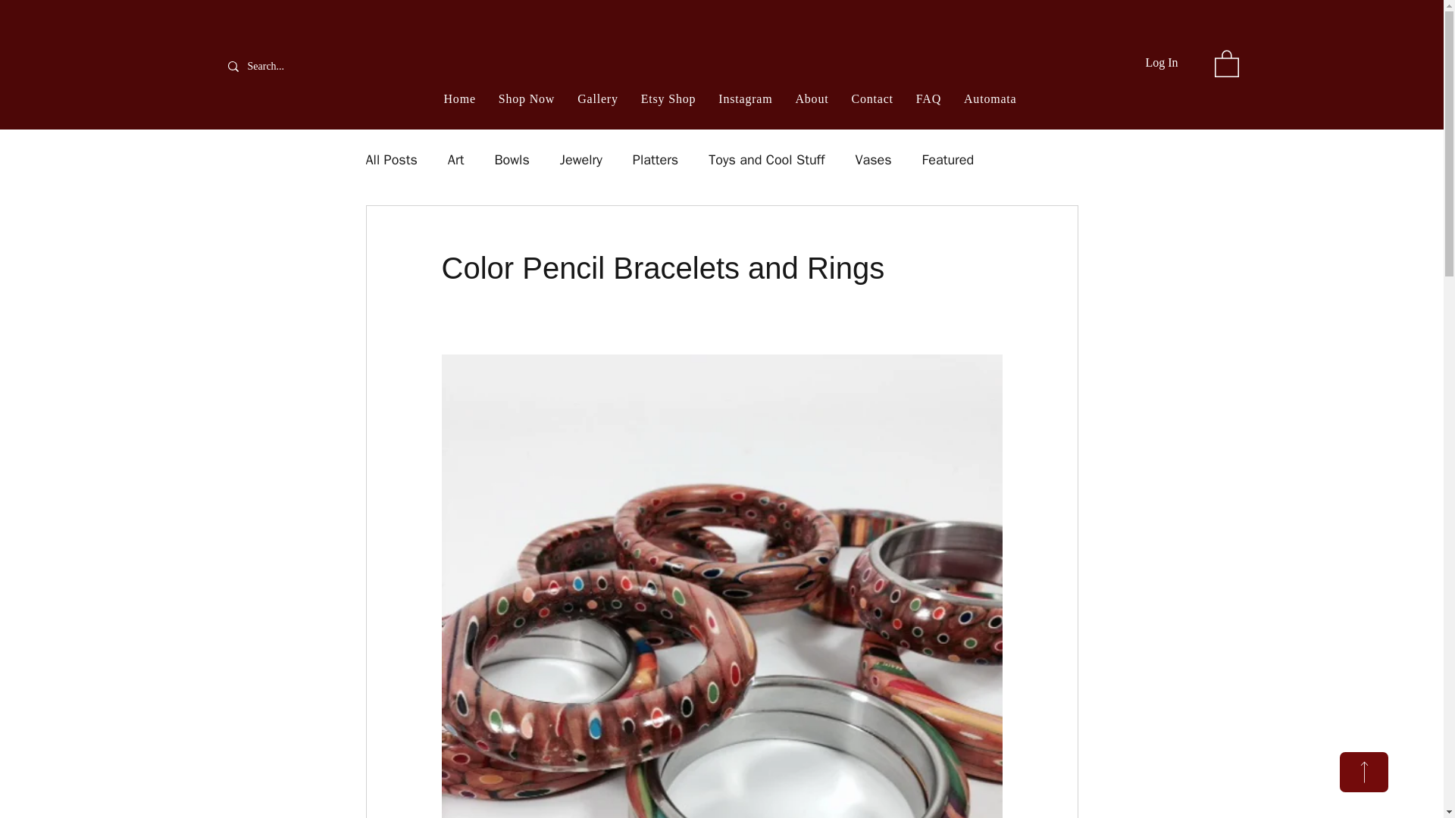 The height and width of the screenshot is (818, 1455). What do you see at coordinates (390, 159) in the screenshot?
I see `All Posts` at bounding box center [390, 159].